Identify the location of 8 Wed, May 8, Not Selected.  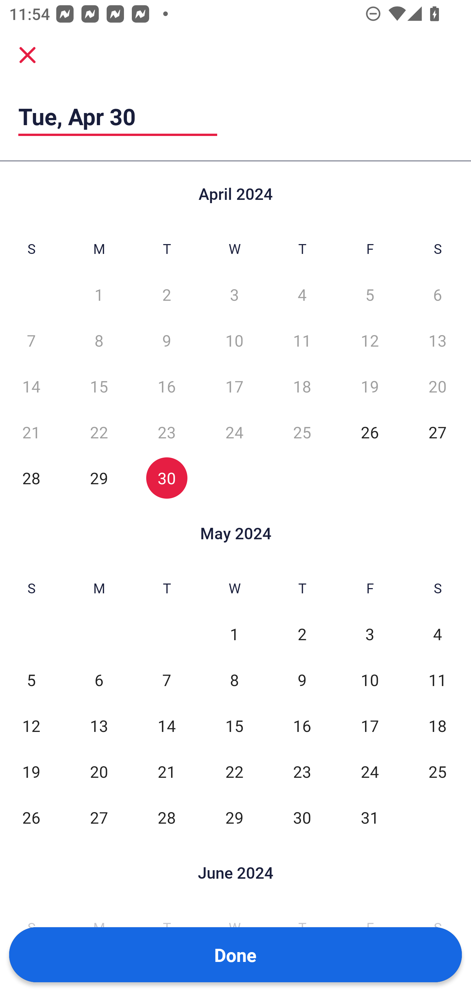
(234, 680).